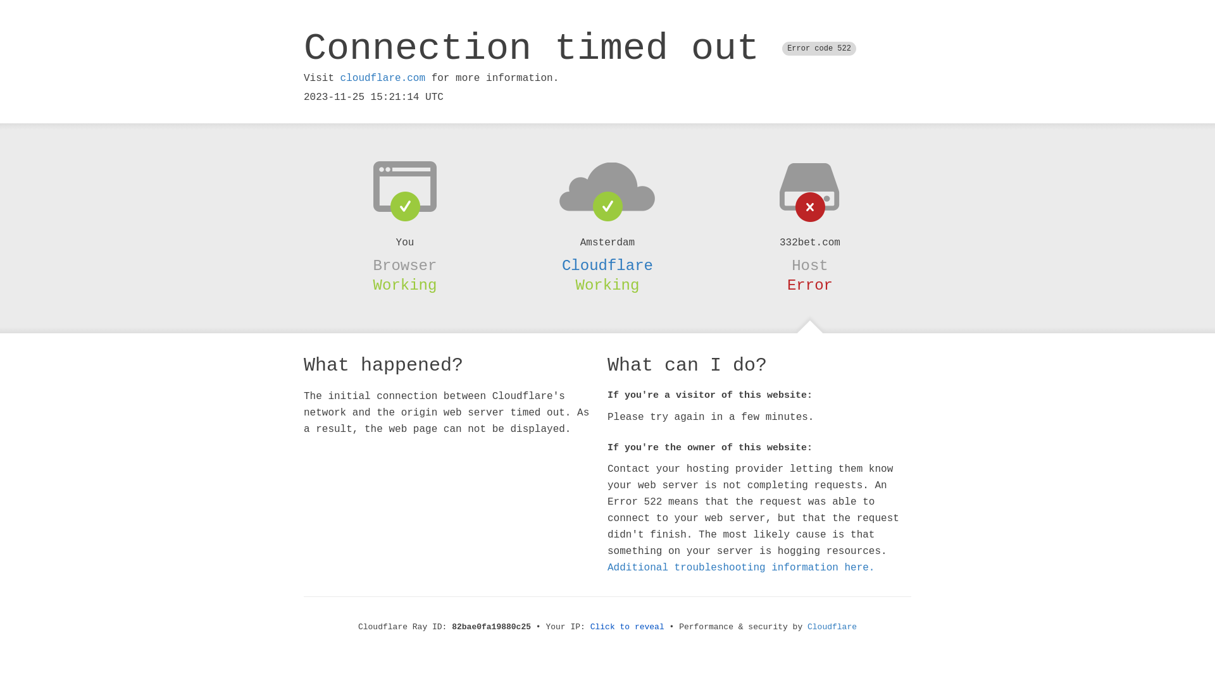 The image size is (1215, 683). What do you see at coordinates (383, 78) in the screenshot?
I see `cloudflare.com` at bounding box center [383, 78].